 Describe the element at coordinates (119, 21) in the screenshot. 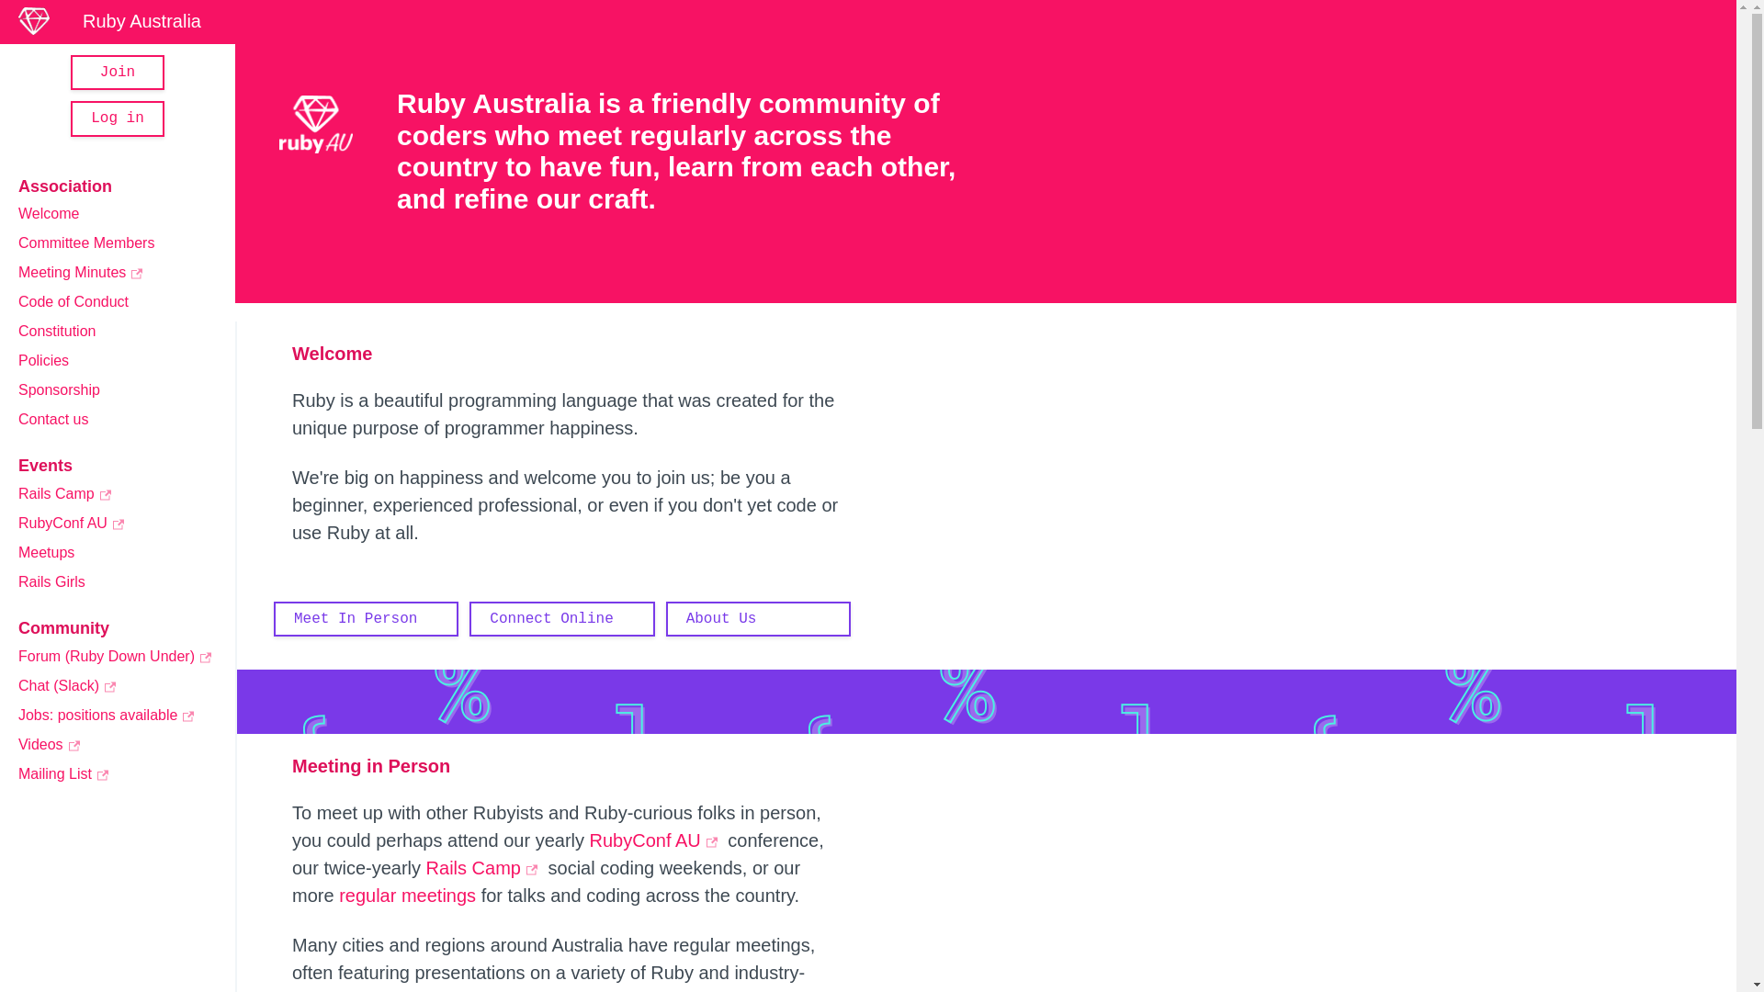

I see `Ruby Australia` at that location.